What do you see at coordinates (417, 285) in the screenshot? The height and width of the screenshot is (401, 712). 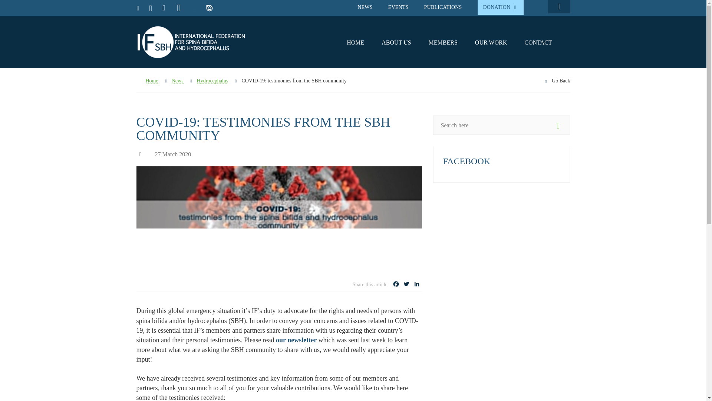 I see `LinkedIn` at bounding box center [417, 285].